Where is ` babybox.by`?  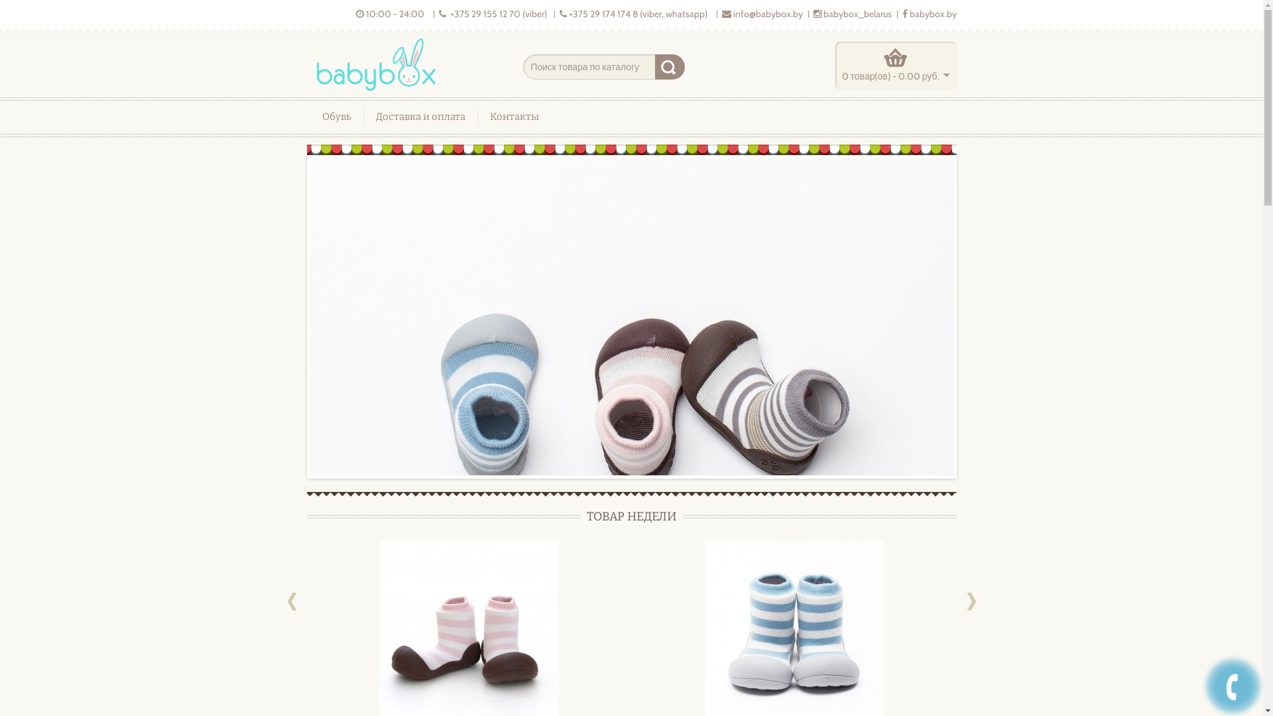
 babybox.by is located at coordinates (929, 14).